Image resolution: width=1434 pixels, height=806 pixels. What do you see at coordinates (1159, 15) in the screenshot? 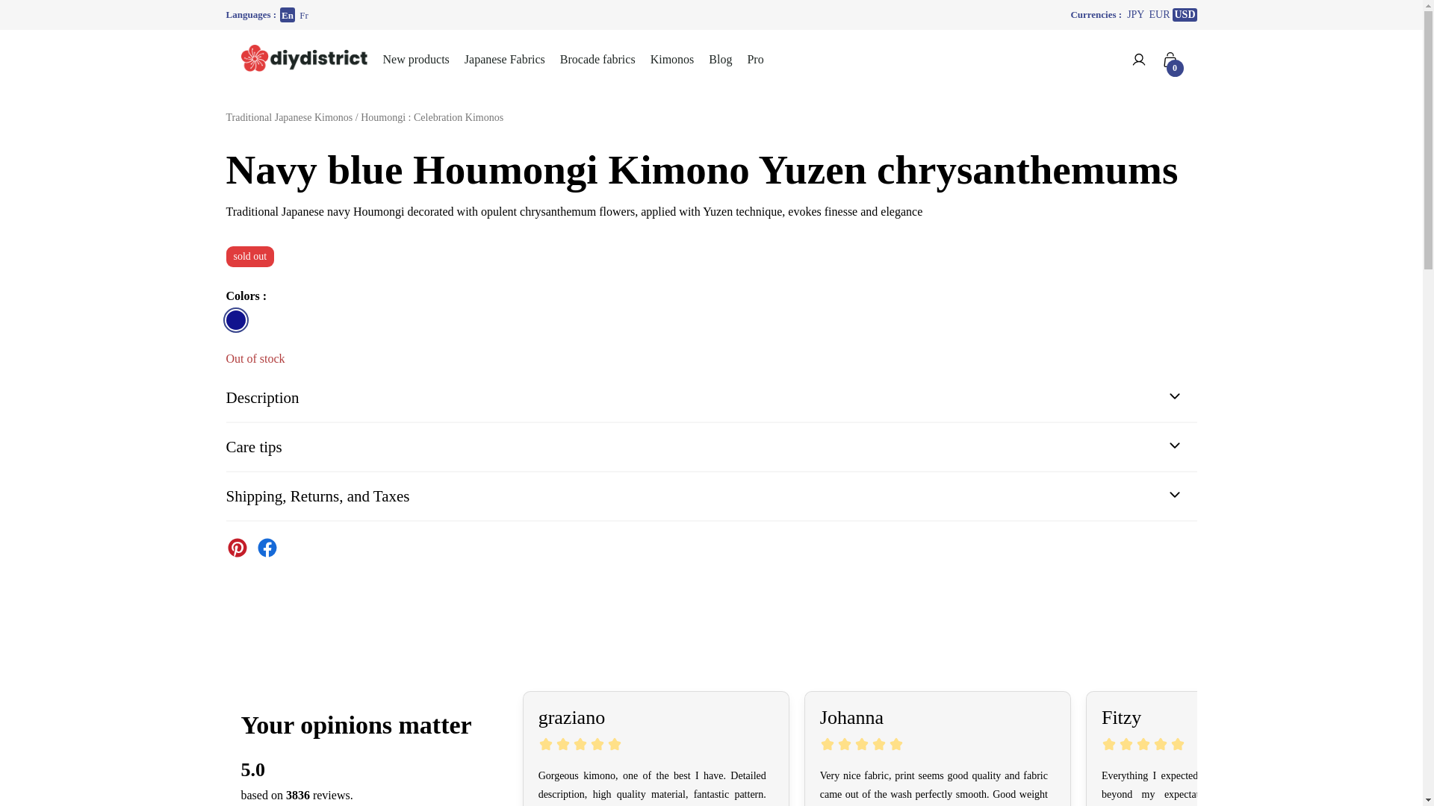
I see `EUR` at bounding box center [1159, 15].